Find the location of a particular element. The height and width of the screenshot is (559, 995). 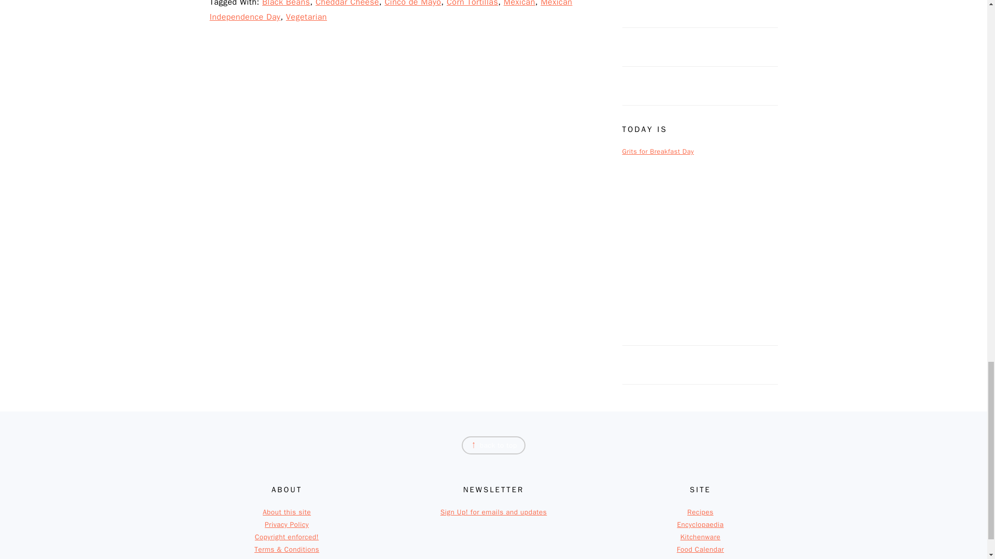

Mexican Independence Day is located at coordinates (391, 11).